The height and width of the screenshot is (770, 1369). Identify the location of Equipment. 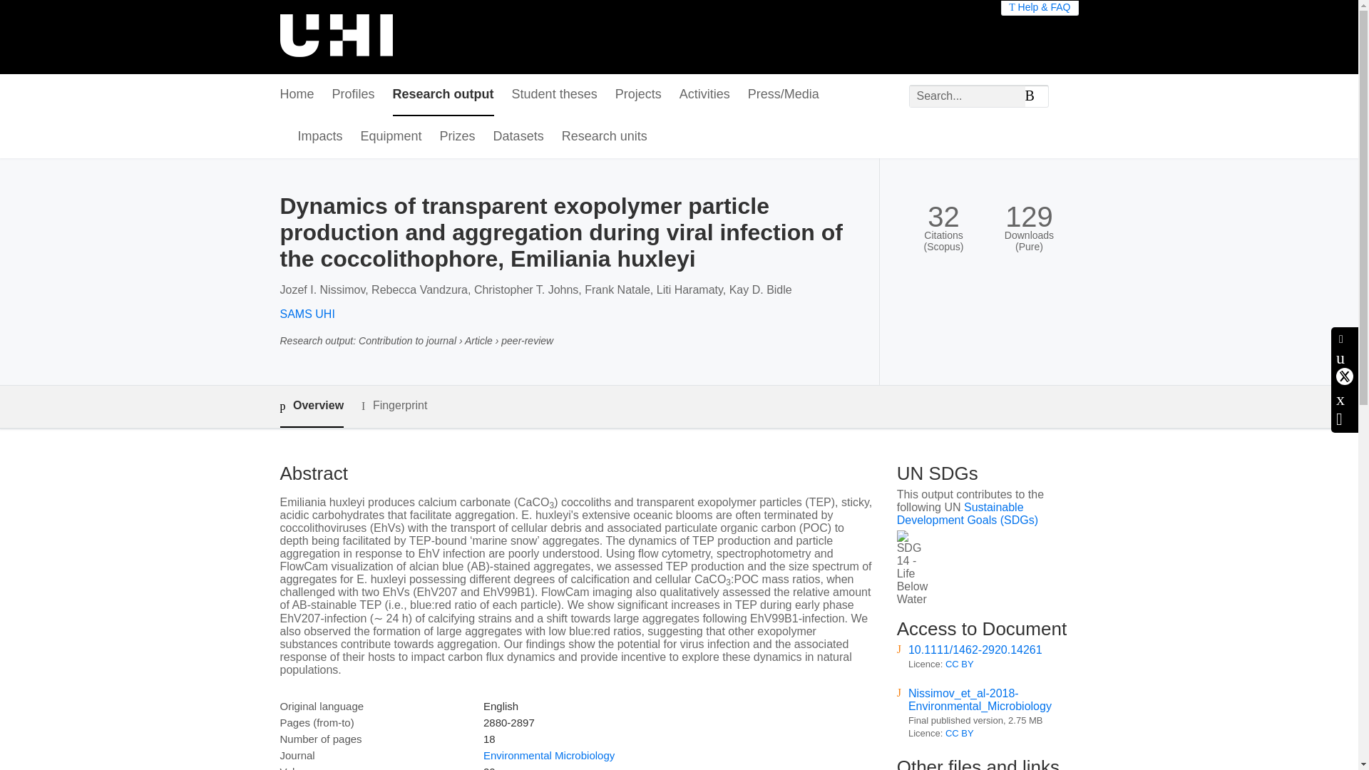
(391, 137).